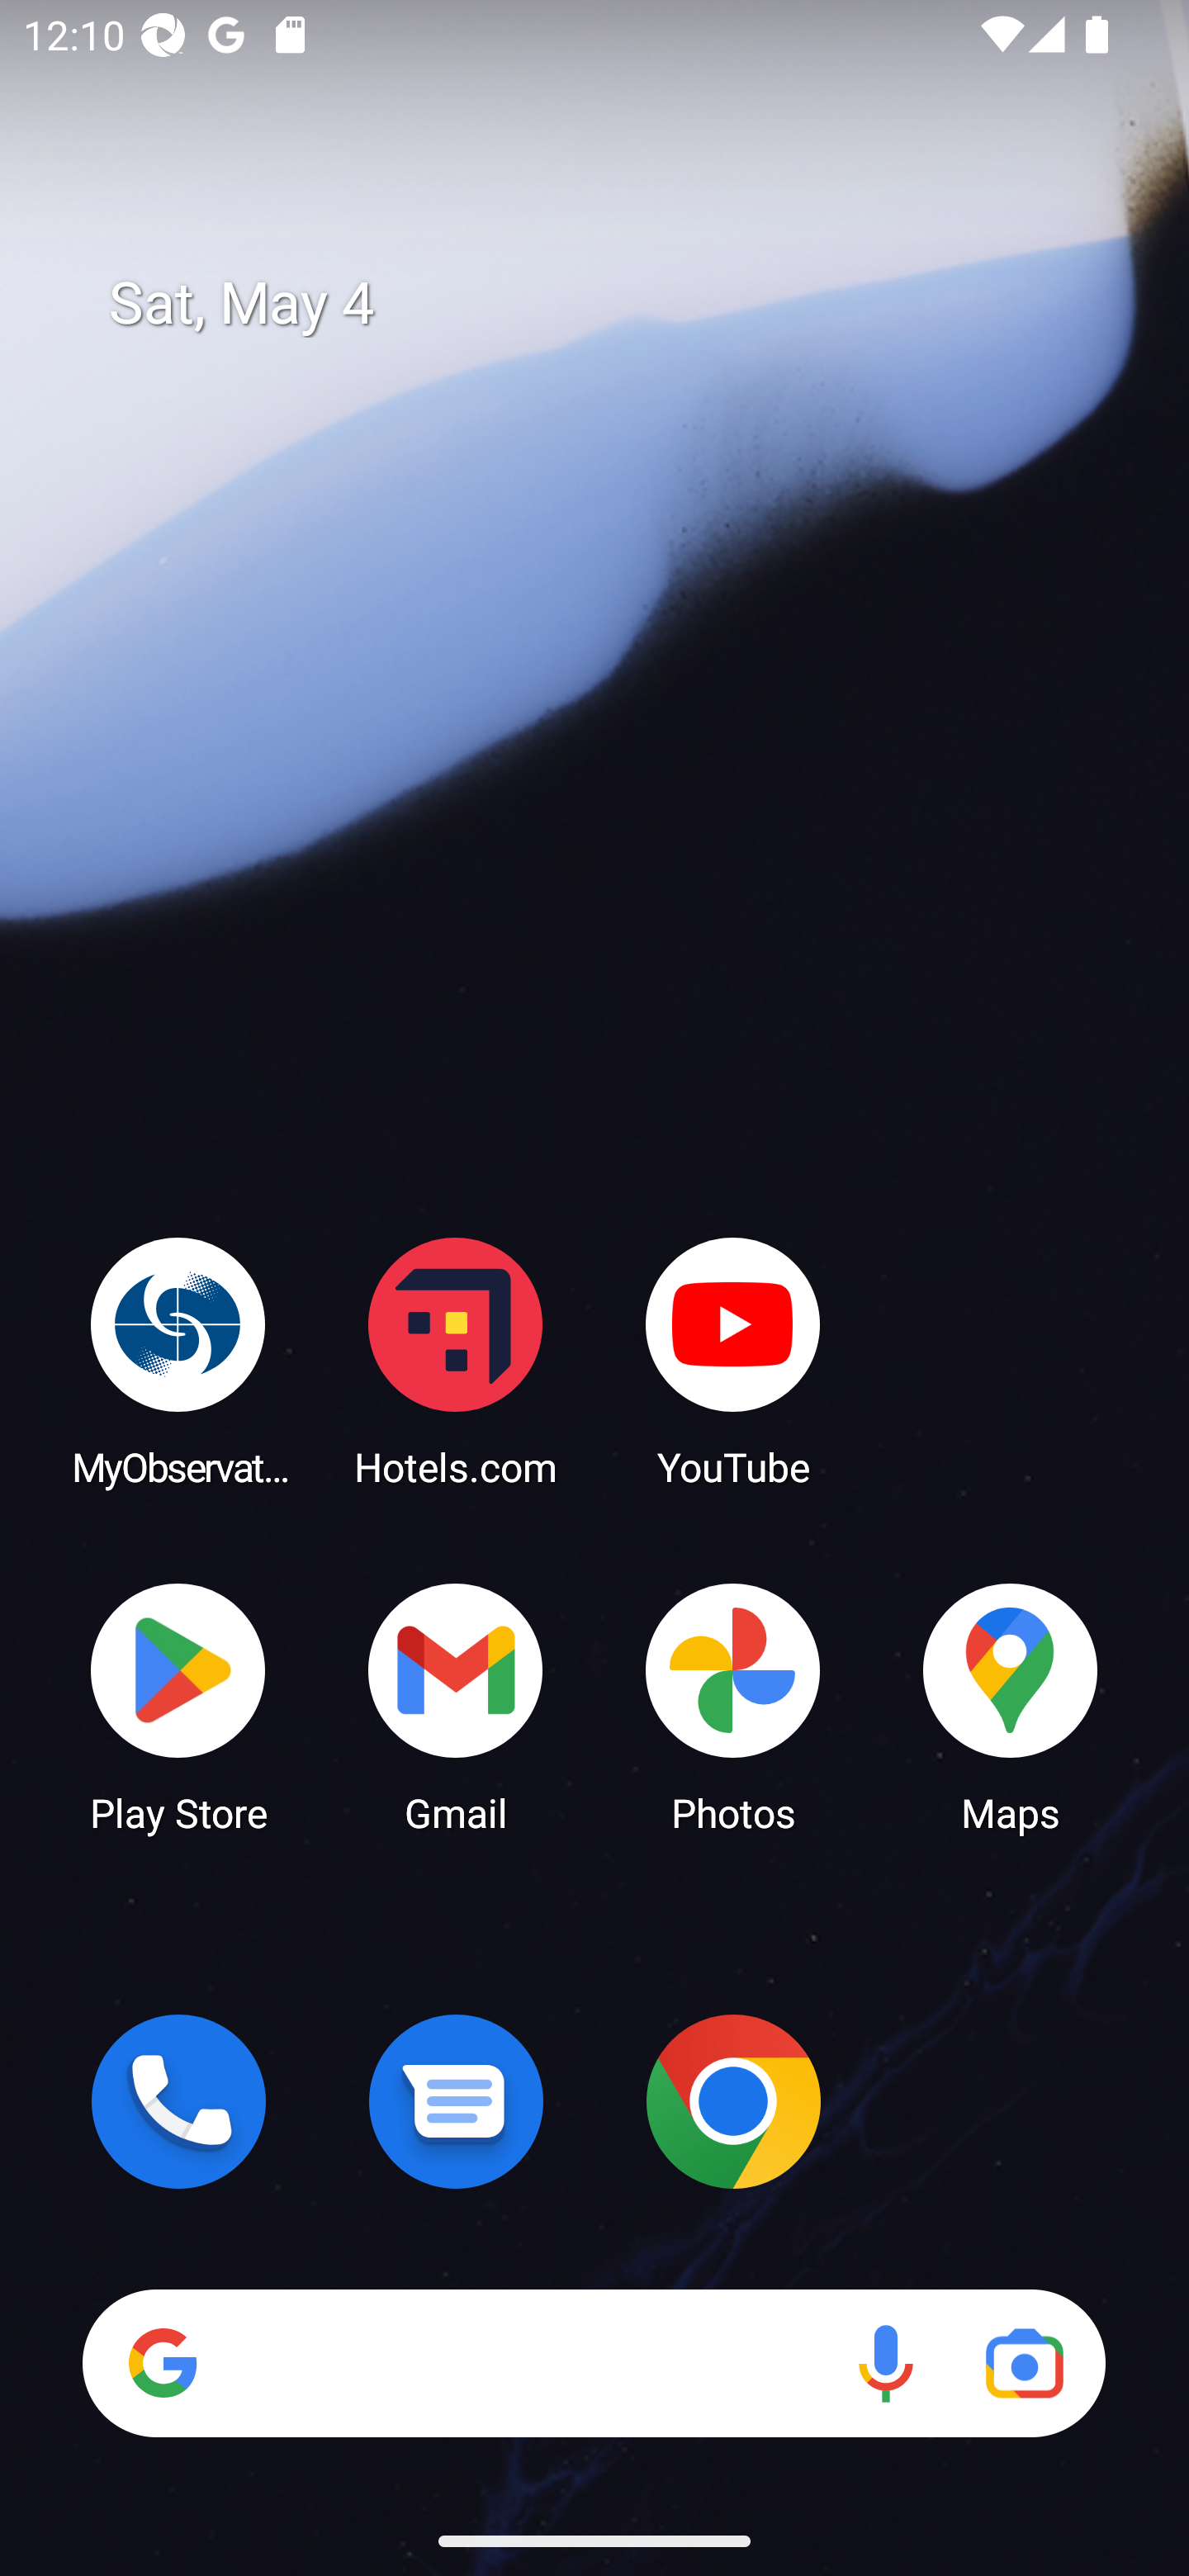  I want to click on Chrome, so click(733, 2101).